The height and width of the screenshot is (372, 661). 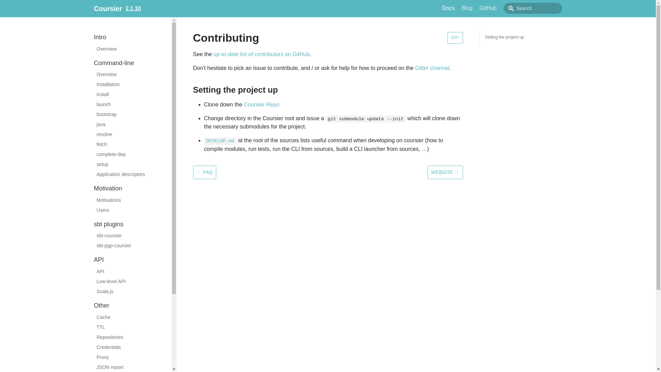 What do you see at coordinates (132, 357) in the screenshot?
I see `Proxy` at bounding box center [132, 357].